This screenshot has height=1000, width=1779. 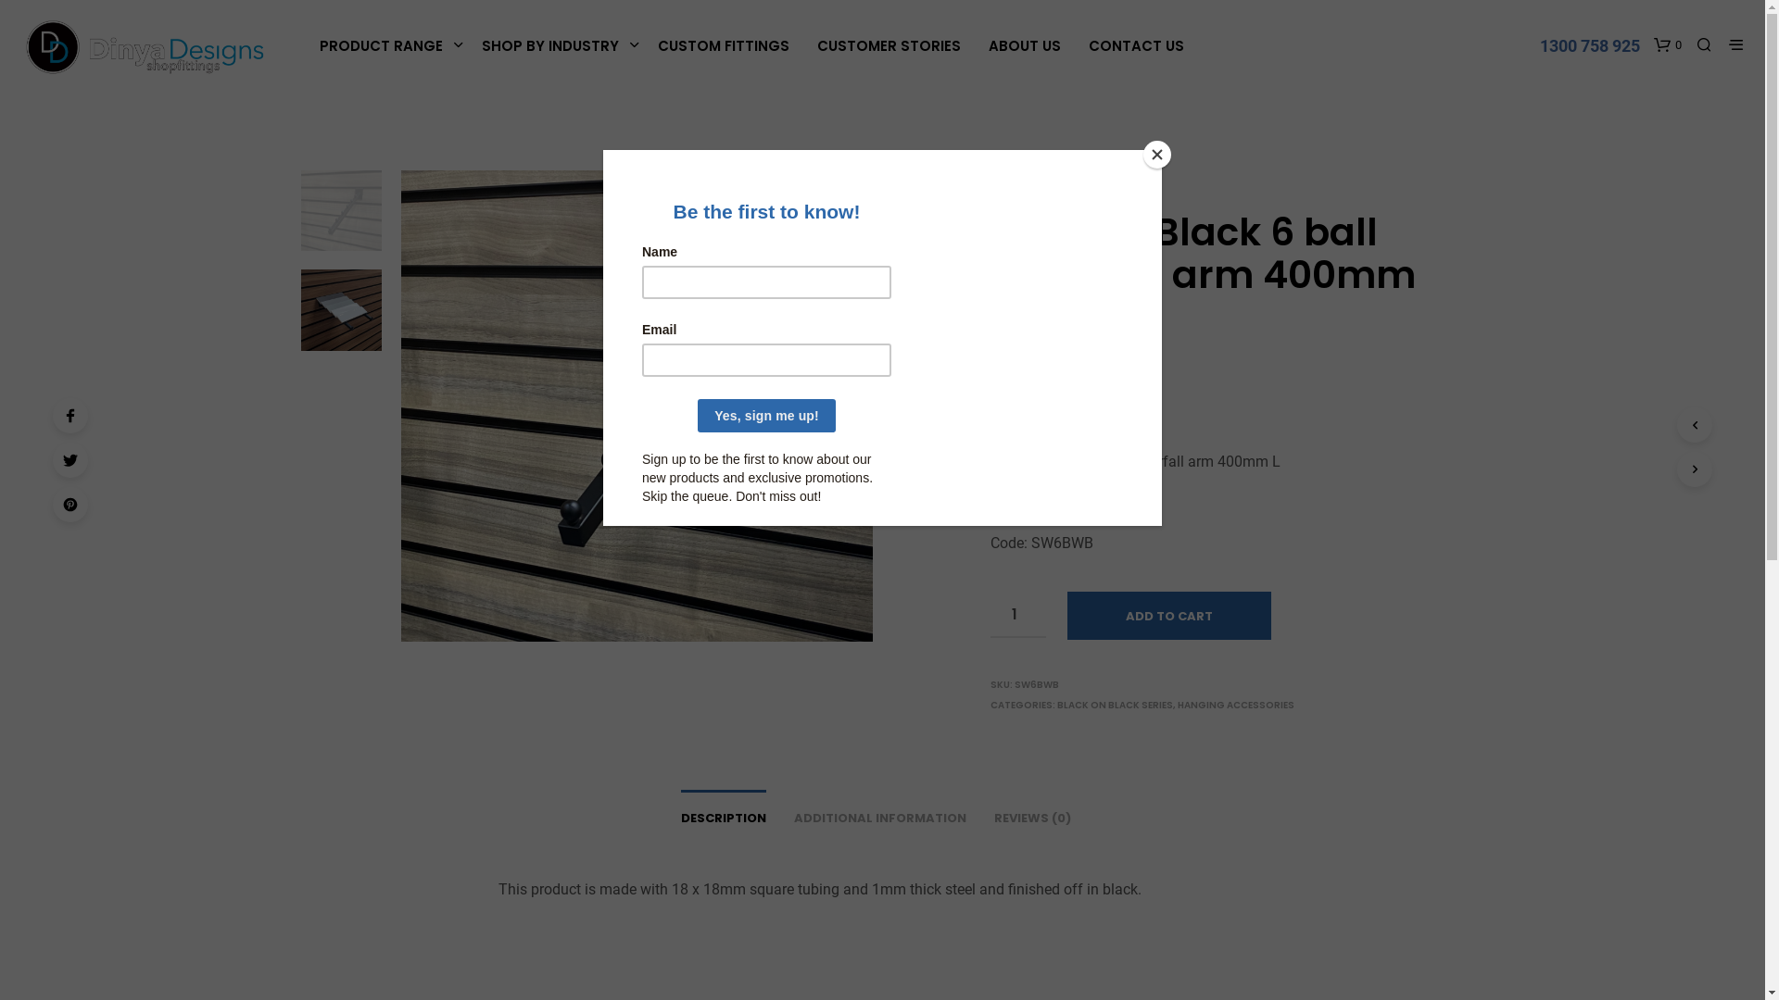 What do you see at coordinates (724, 46) in the screenshot?
I see `CUSTOM FITTINGS` at bounding box center [724, 46].